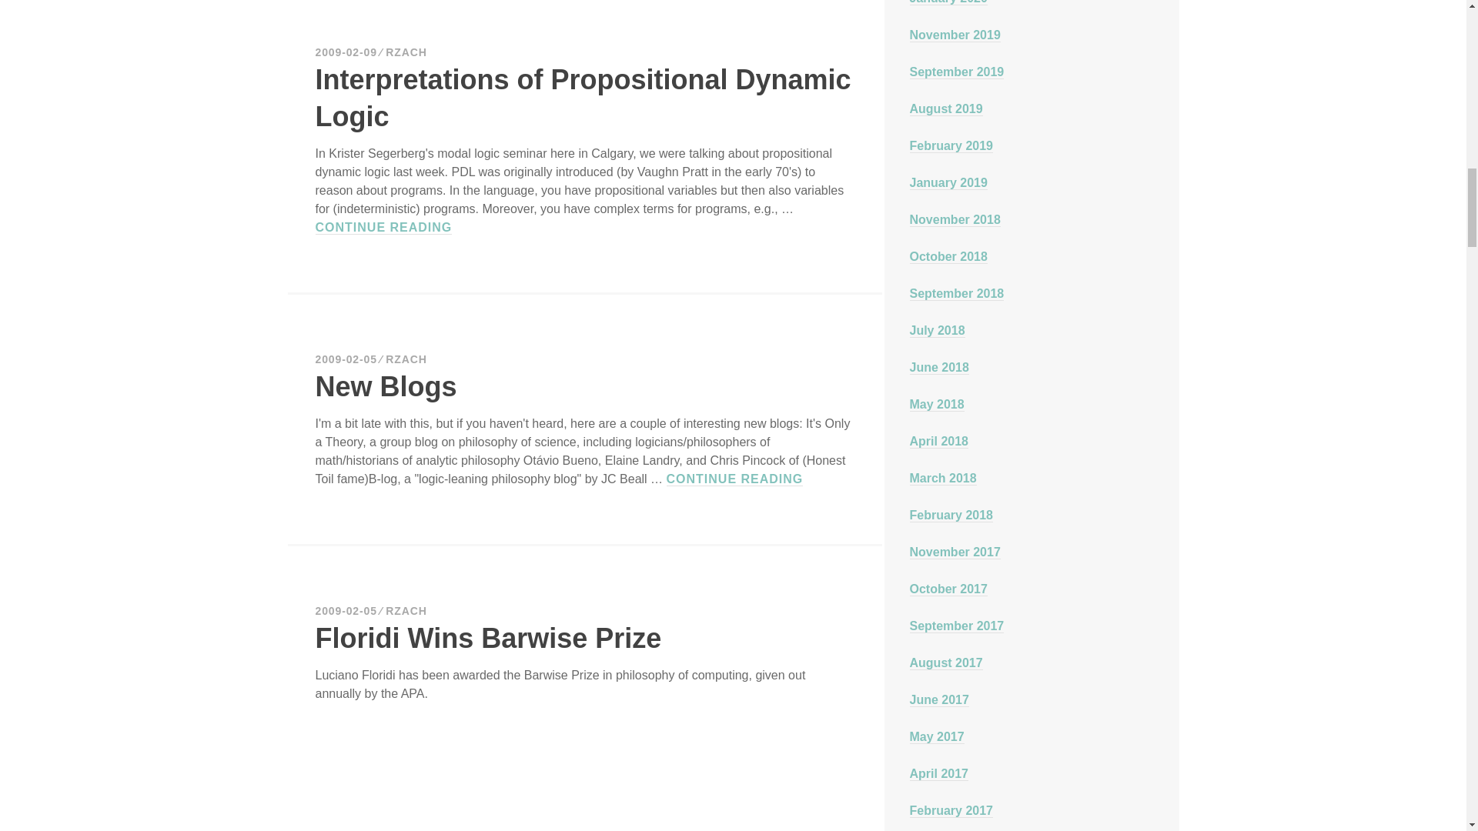 The image size is (1478, 831). What do you see at coordinates (406, 359) in the screenshot?
I see `Interpretations of Propositional Dynamic Logic` at bounding box center [406, 359].